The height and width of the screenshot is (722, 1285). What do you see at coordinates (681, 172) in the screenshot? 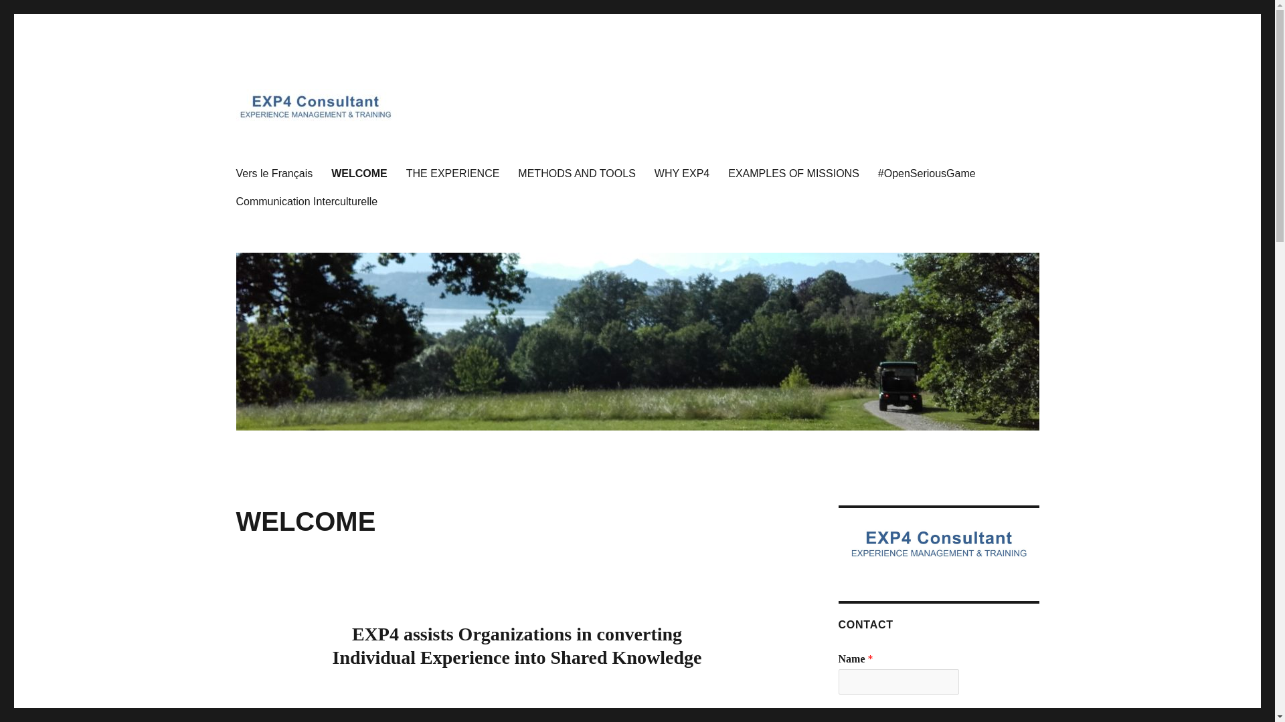
I see `WHY EXP4` at bounding box center [681, 172].